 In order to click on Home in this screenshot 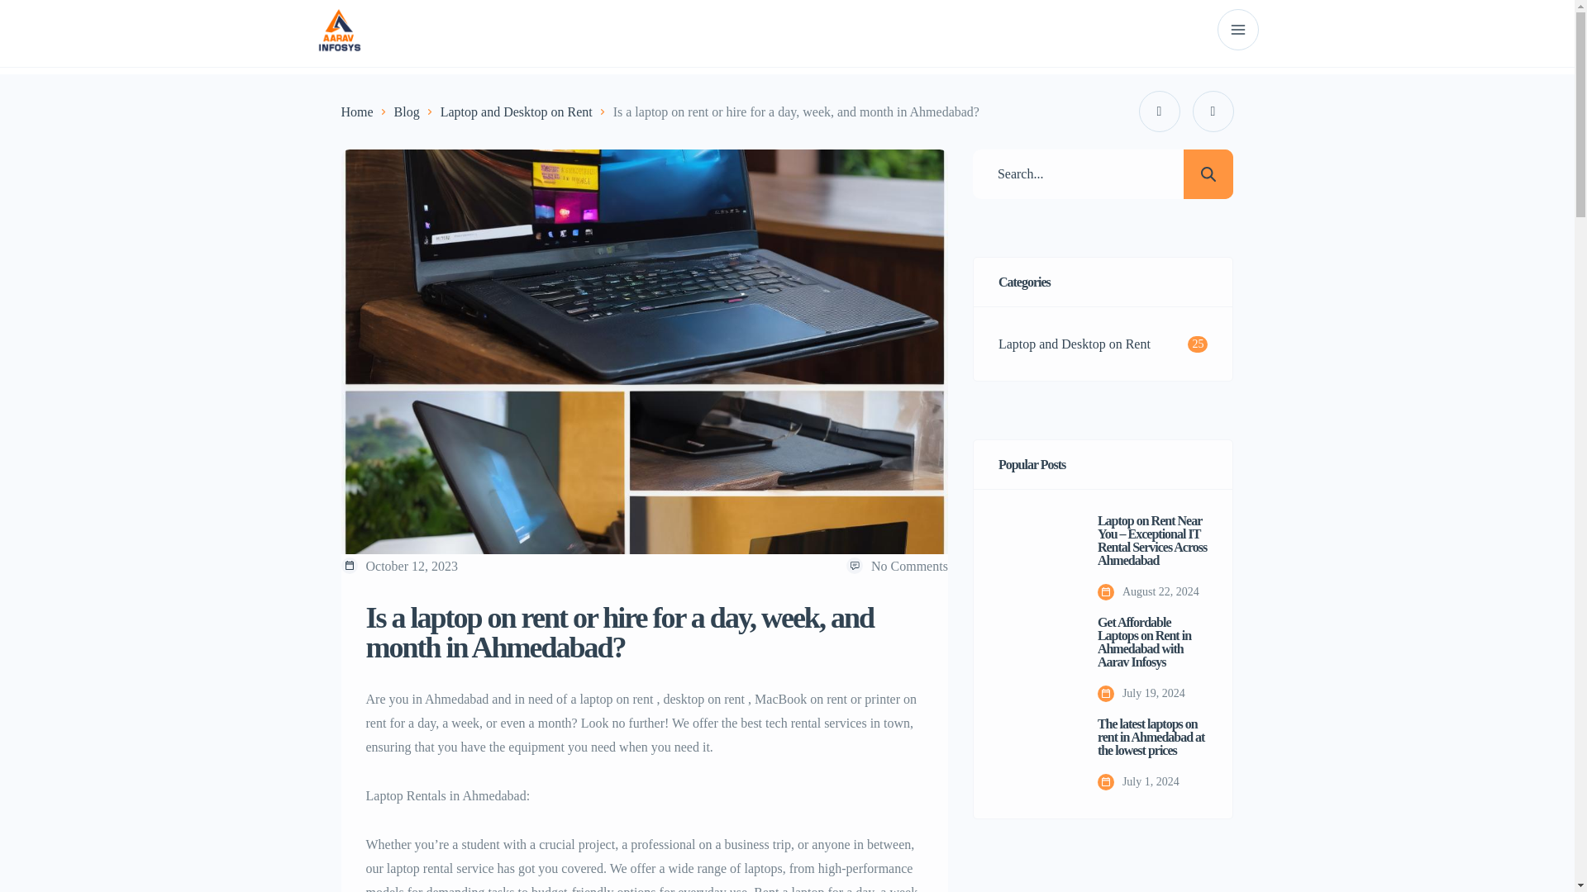, I will do `click(357, 111)`.